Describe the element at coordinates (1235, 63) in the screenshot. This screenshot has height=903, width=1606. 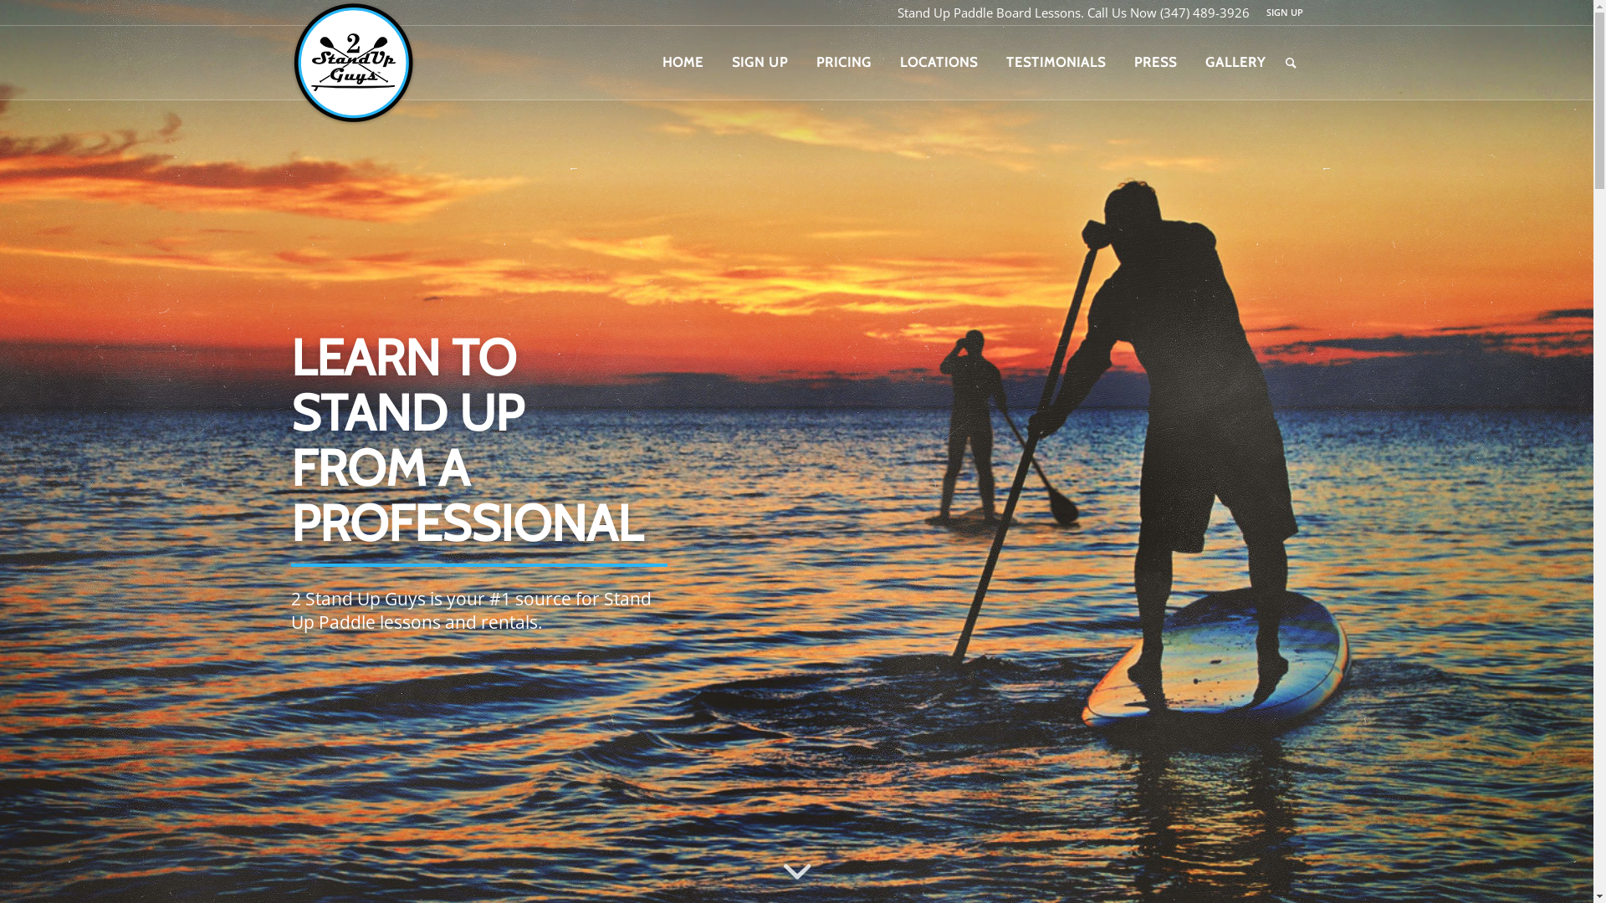
I see `GALLERY` at that location.